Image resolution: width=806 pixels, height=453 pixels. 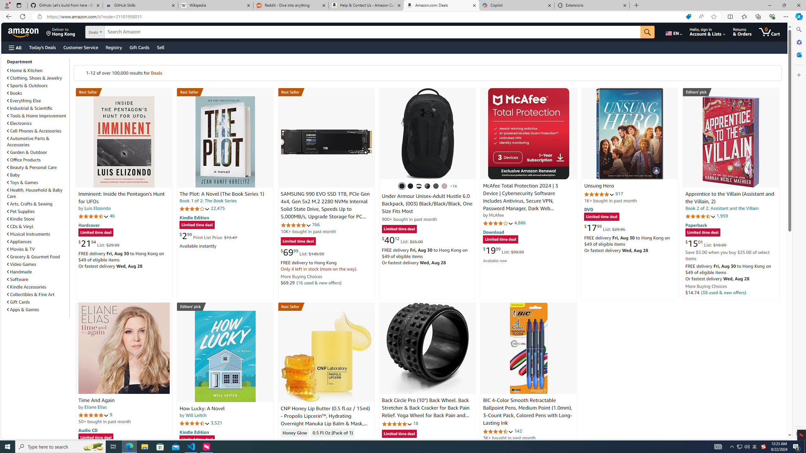 I want to click on 0 items in cart, so click(x=769, y=32).